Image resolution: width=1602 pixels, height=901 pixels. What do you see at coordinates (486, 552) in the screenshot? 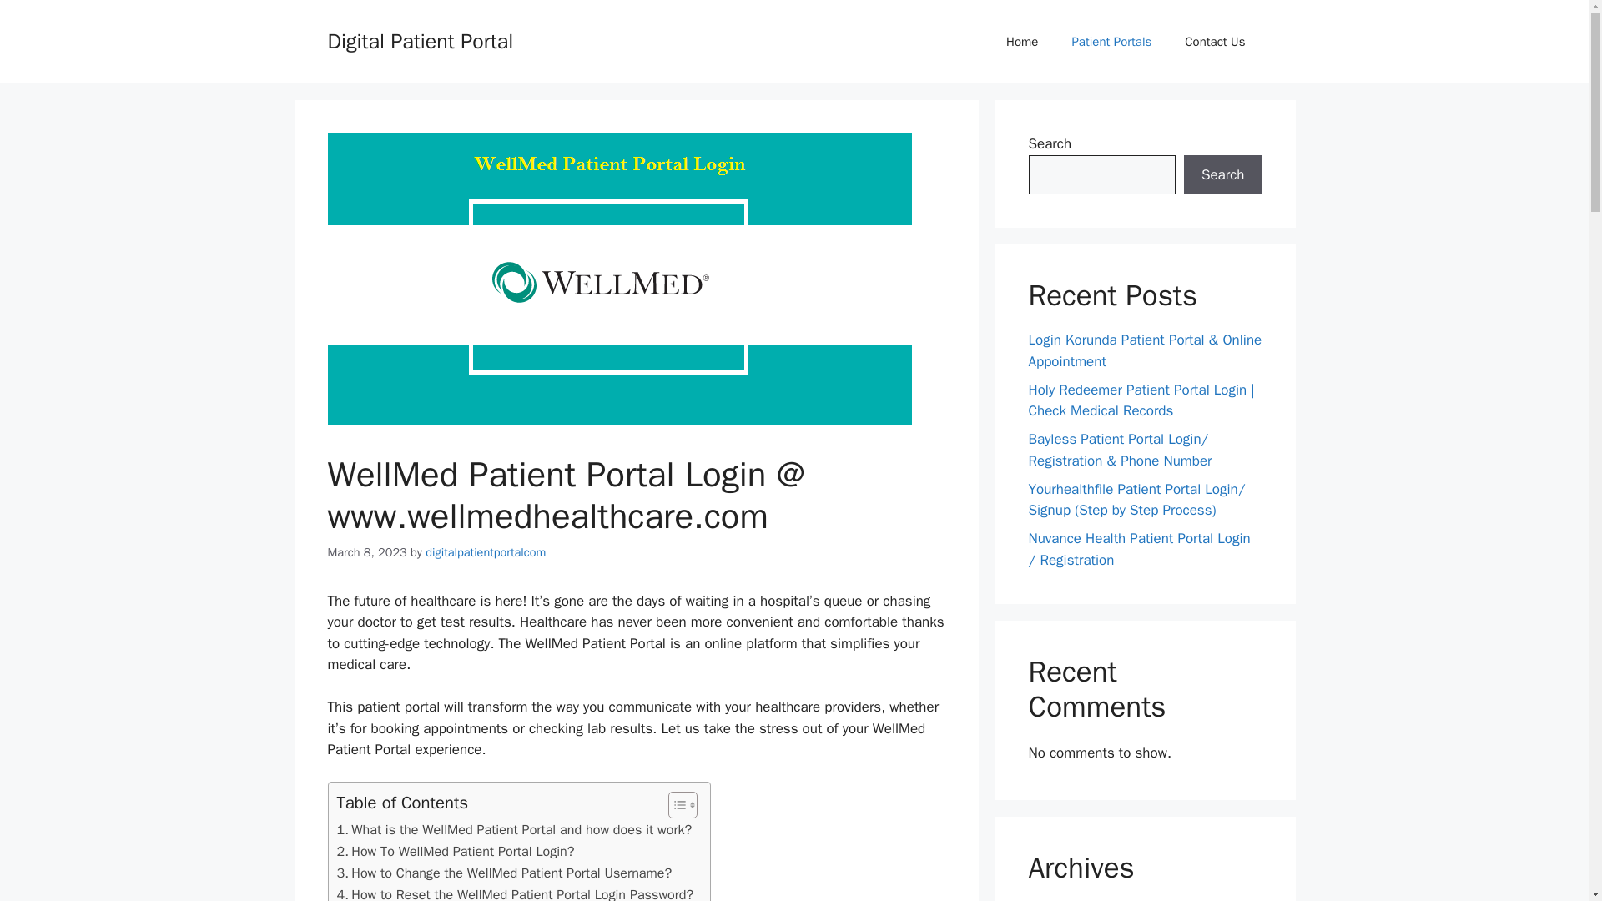
I see `digitalpatientportalcom` at bounding box center [486, 552].